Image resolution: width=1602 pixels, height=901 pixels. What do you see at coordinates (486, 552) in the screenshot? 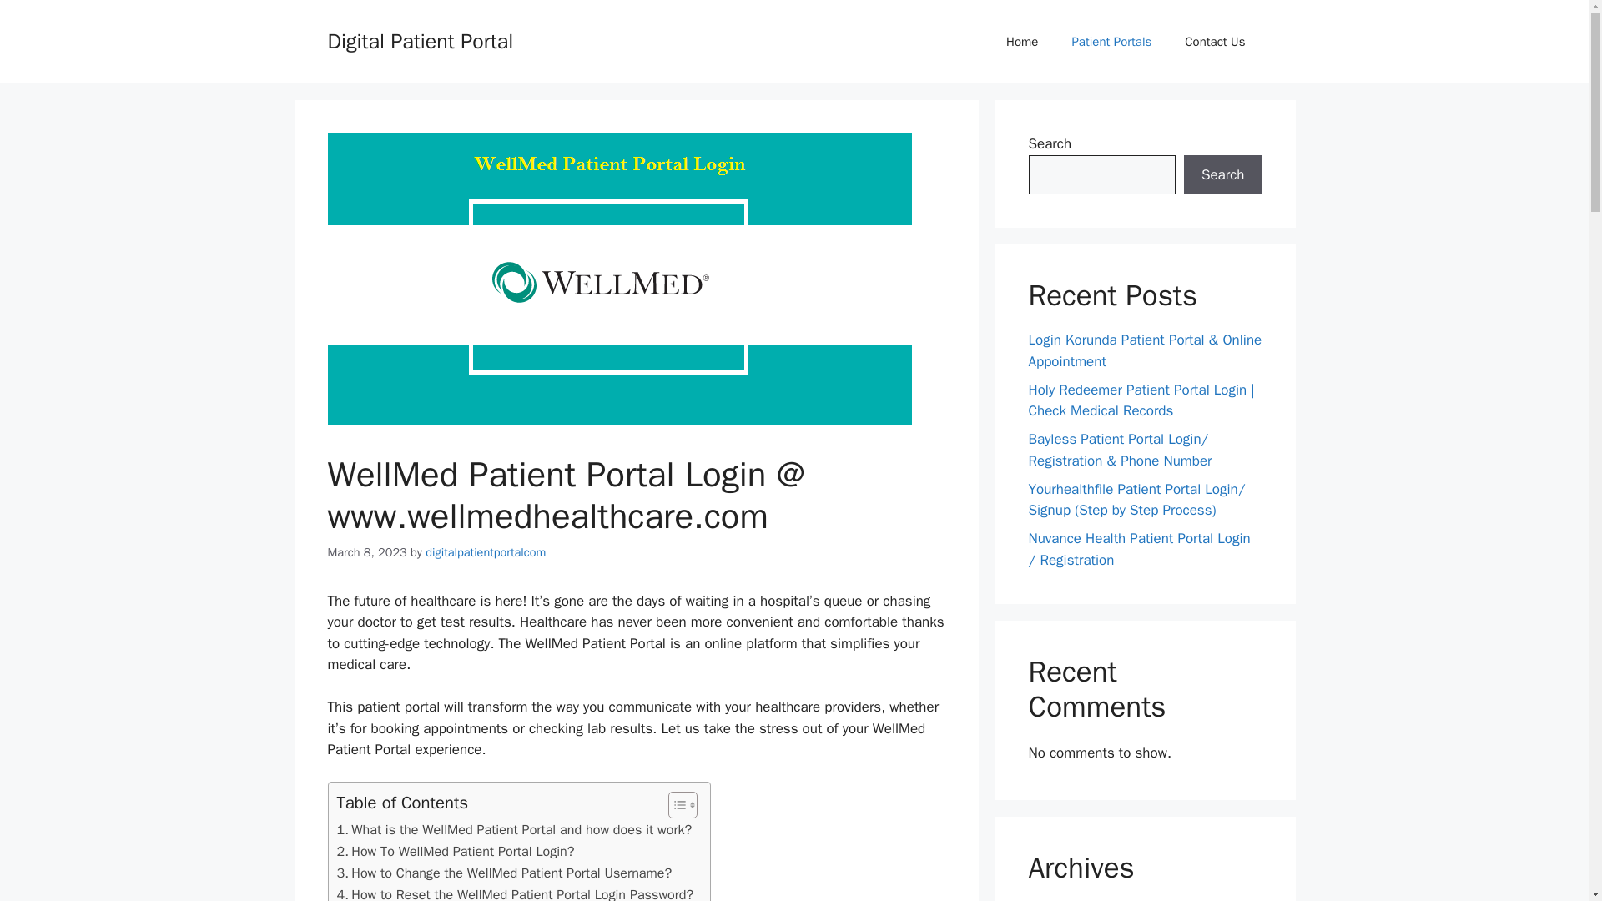
I see `digitalpatientportalcom` at bounding box center [486, 552].